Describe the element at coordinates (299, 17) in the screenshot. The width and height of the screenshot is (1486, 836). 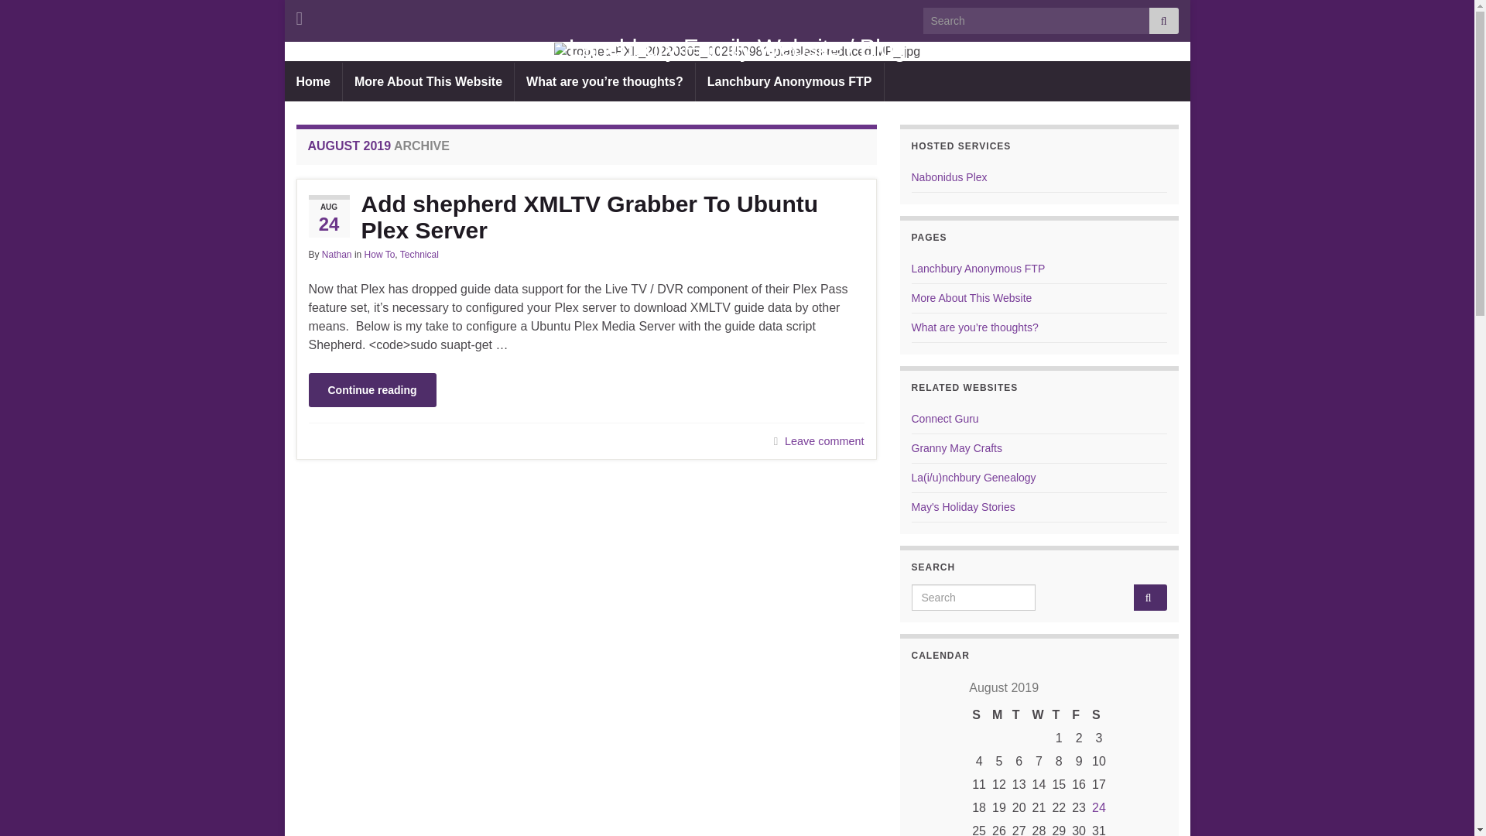
I see `Subscribe to Lanchbury Family Website / Blog's RSS feed` at that location.